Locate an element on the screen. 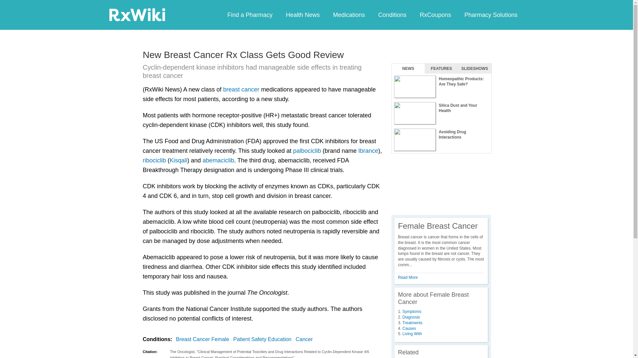 This screenshot has width=638, height=358. Silica Dust and Your Health is located at coordinates (441, 113).